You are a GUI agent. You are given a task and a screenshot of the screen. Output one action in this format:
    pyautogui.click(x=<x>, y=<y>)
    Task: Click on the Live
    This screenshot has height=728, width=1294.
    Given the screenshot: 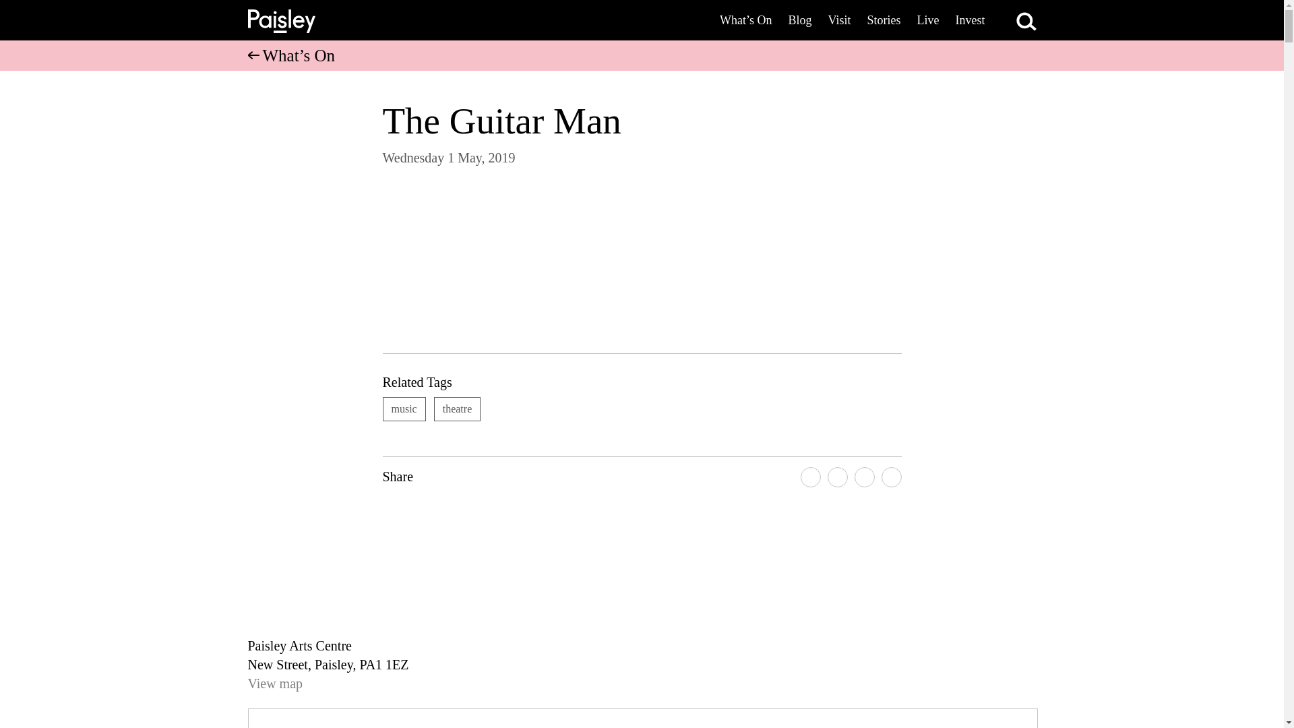 What is the action you would take?
    pyautogui.click(x=927, y=20)
    